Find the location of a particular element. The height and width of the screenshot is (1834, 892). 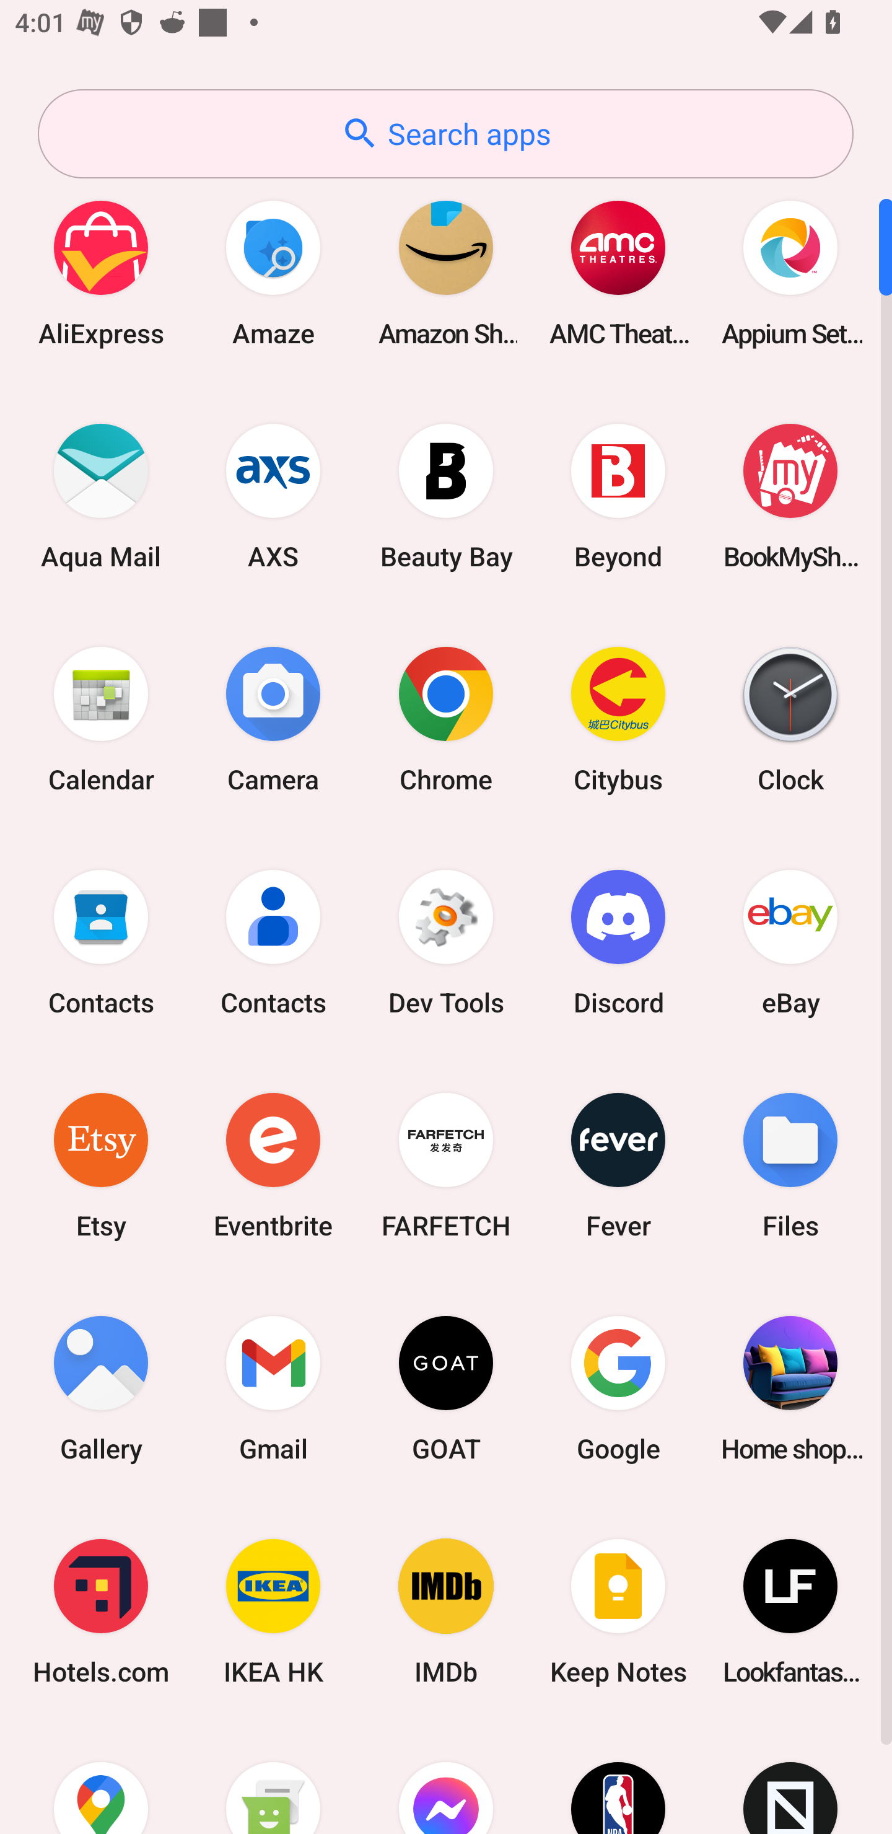

Chrome is located at coordinates (446, 719).